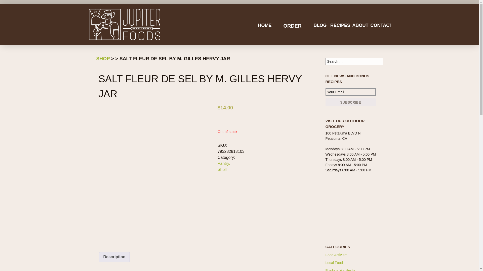 This screenshot has height=271, width=483. What do you see at coordinates (360, 25) in the screenshot?
I see `ABOUT` at bounding box center [360, 25].